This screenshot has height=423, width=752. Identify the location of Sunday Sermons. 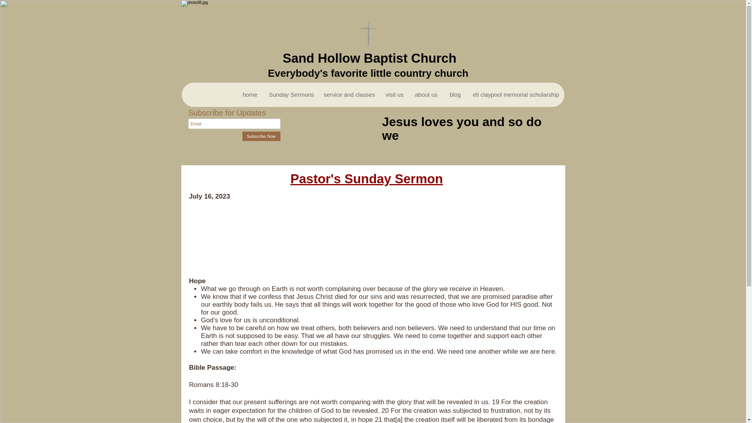
(290, 95).